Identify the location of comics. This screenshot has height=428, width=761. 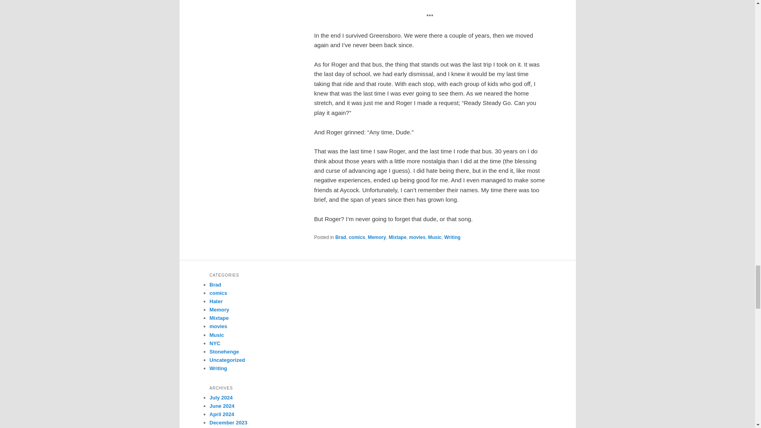
(357, 237).